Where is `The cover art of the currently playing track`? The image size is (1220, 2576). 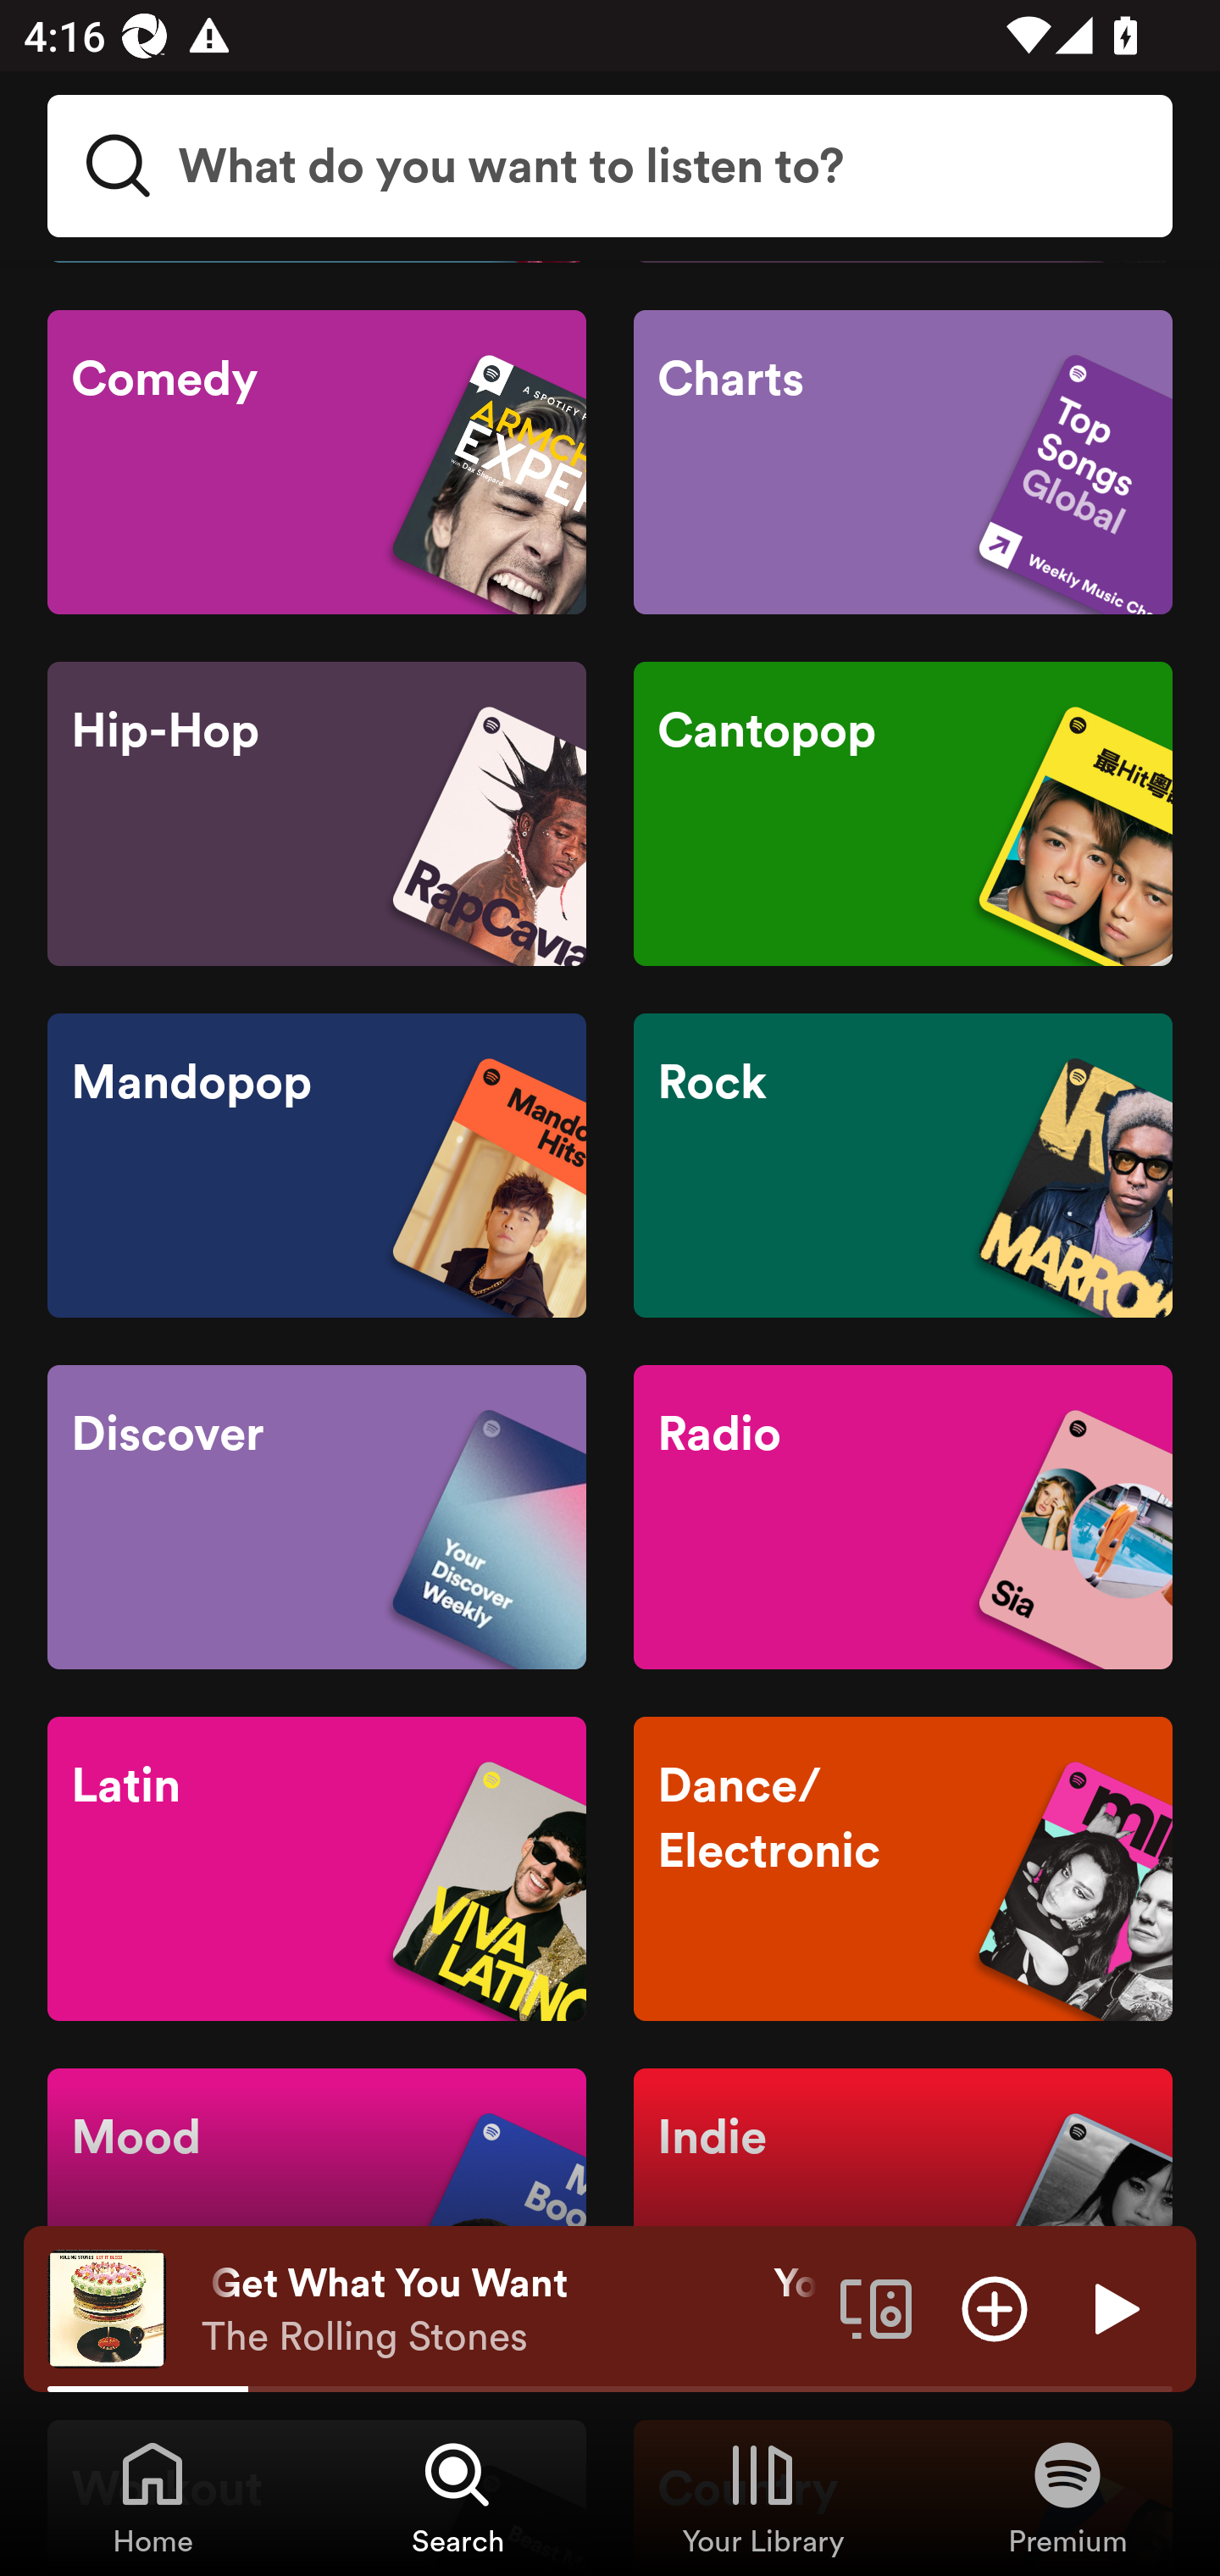 The cover art of the currently playing track is located at coordinates (107, 2307).